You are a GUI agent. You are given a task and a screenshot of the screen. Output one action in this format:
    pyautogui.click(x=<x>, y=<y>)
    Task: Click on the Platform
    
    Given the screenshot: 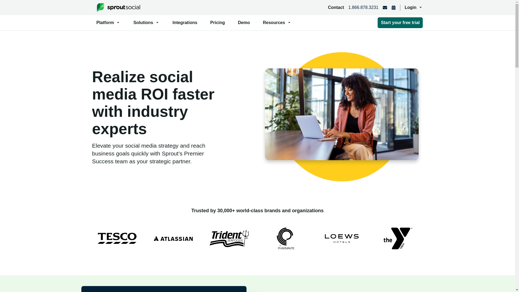 What is the action you would take?
    pyautogui.click(x=108, y=23)
    